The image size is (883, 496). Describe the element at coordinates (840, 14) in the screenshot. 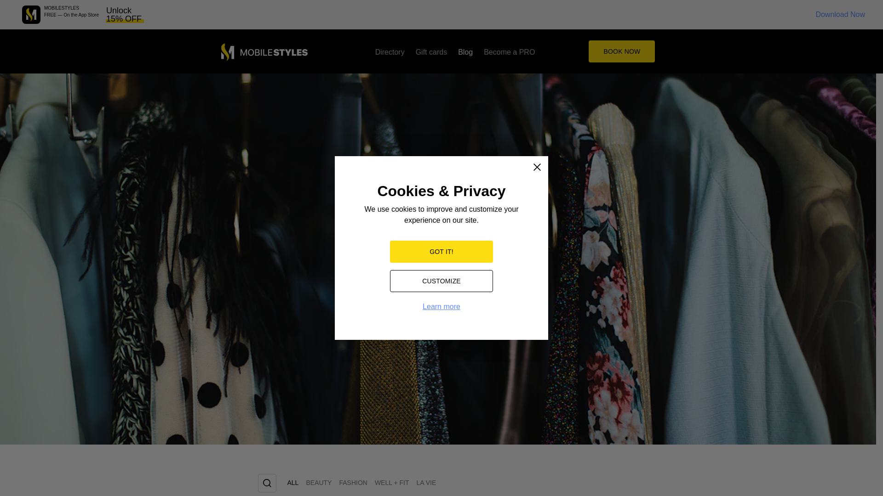

I see `Download Now` at that location.